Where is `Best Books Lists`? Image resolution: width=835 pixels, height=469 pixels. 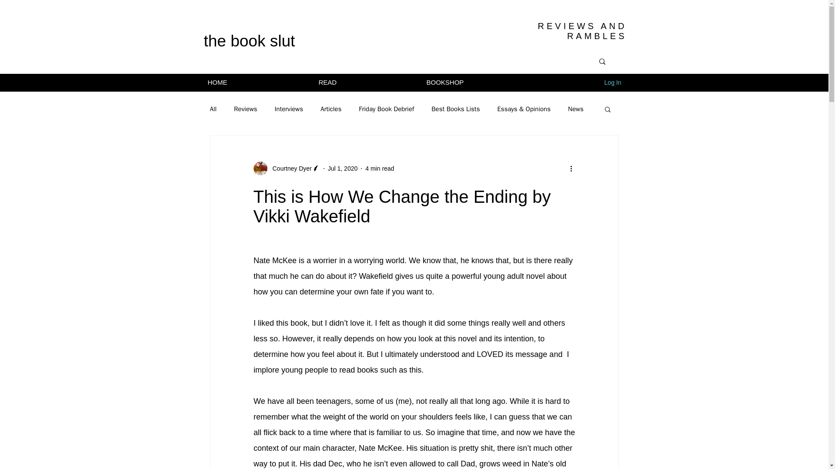 Best Books Lists is located at coordinates (455, 109).